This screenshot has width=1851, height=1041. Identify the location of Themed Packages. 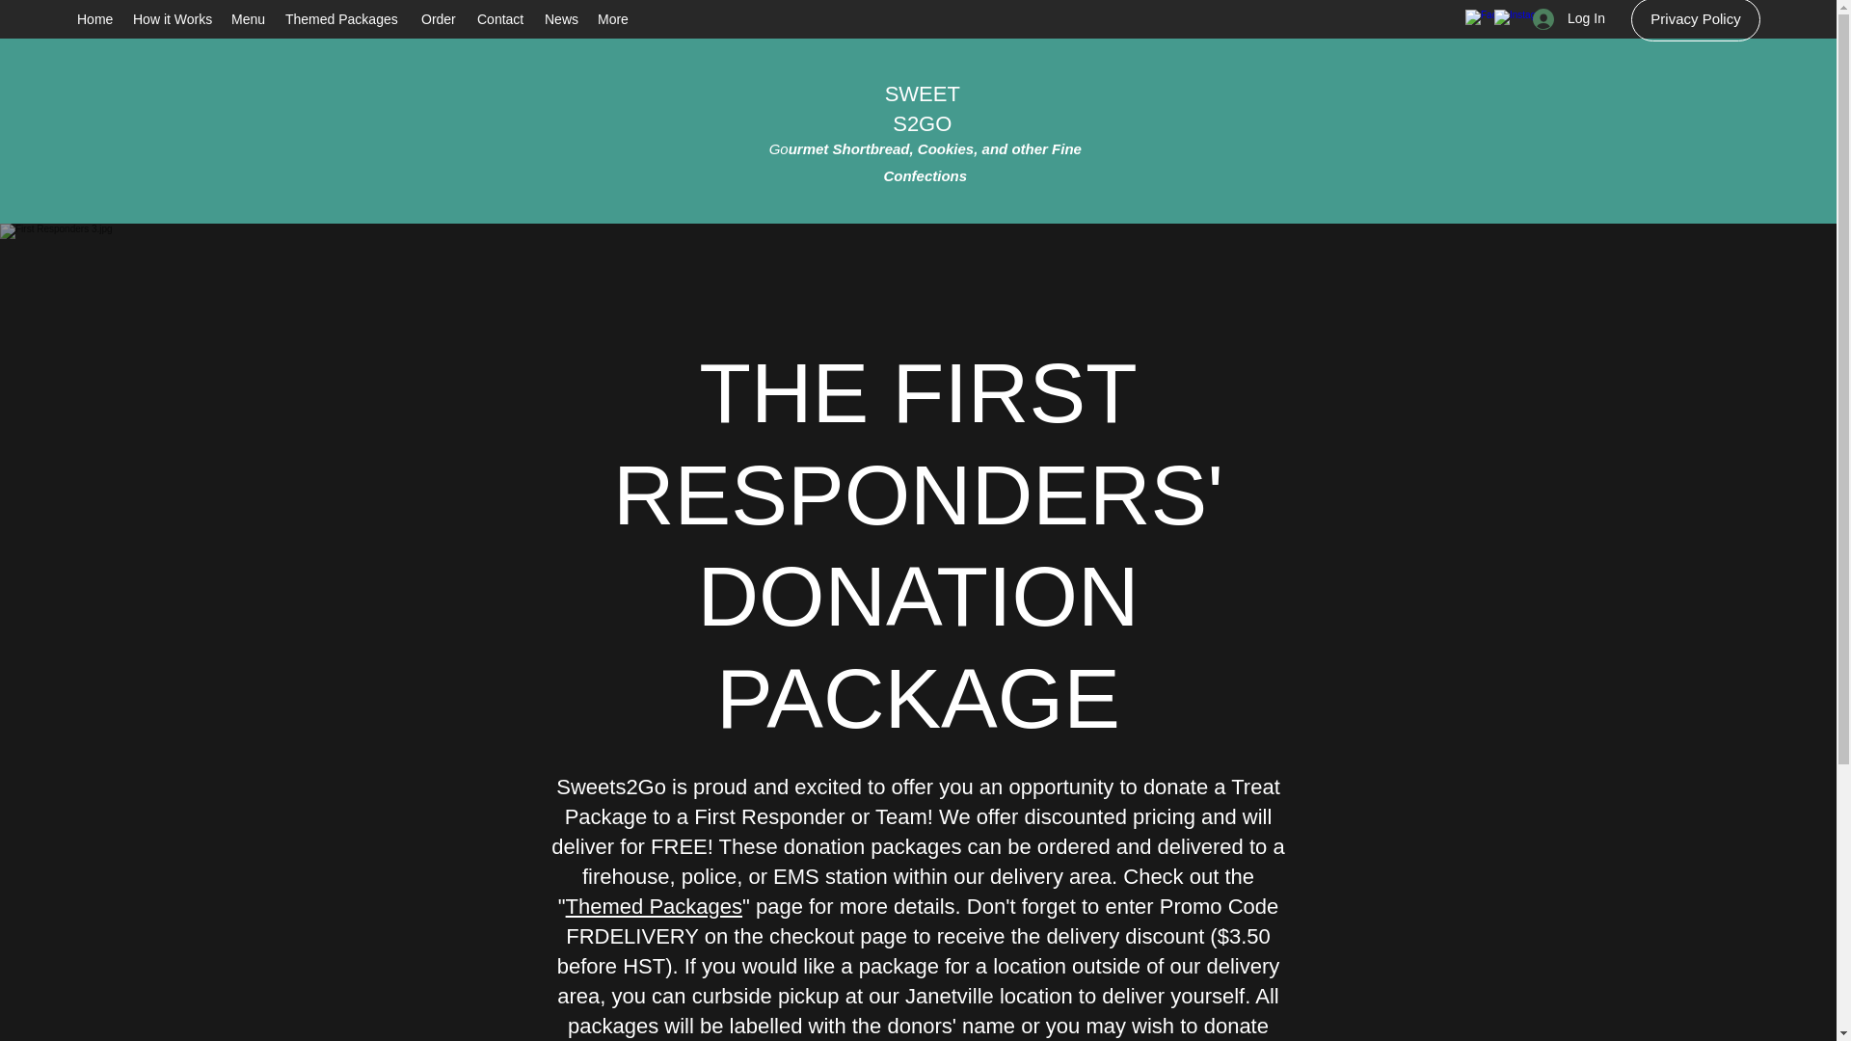
(654, 906).